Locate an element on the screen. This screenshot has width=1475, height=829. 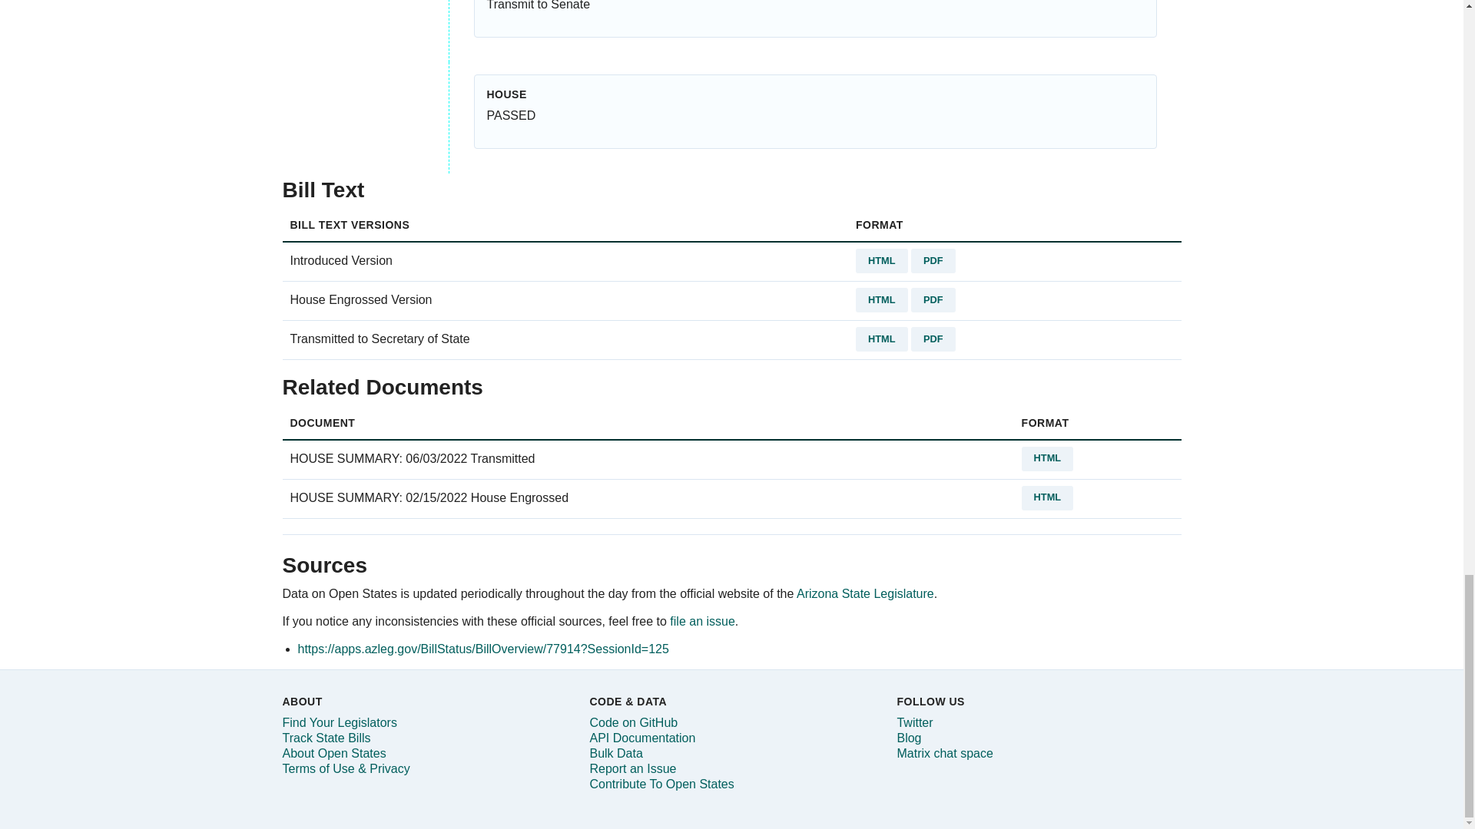
Arizona State Legislature is located at coordinates (865, 593).